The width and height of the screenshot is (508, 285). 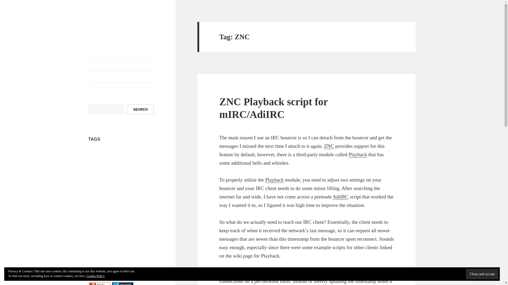 What do you see at coordinates (482, 274) in the screenshot?
I see `Close and accept` at bounding box center [482, 274].